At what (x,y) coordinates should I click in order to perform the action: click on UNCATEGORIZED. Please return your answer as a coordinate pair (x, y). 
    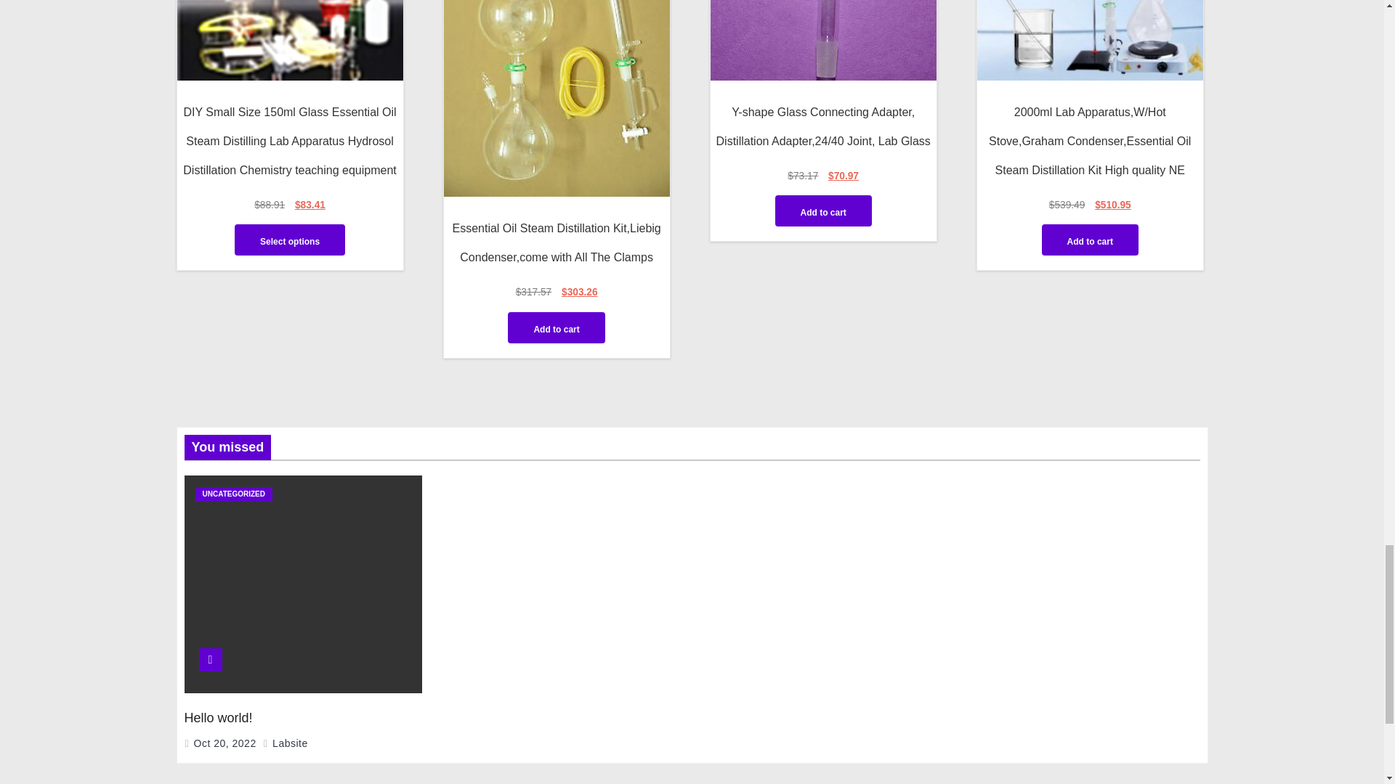
    Looking at the image, I should click on (233, 494).